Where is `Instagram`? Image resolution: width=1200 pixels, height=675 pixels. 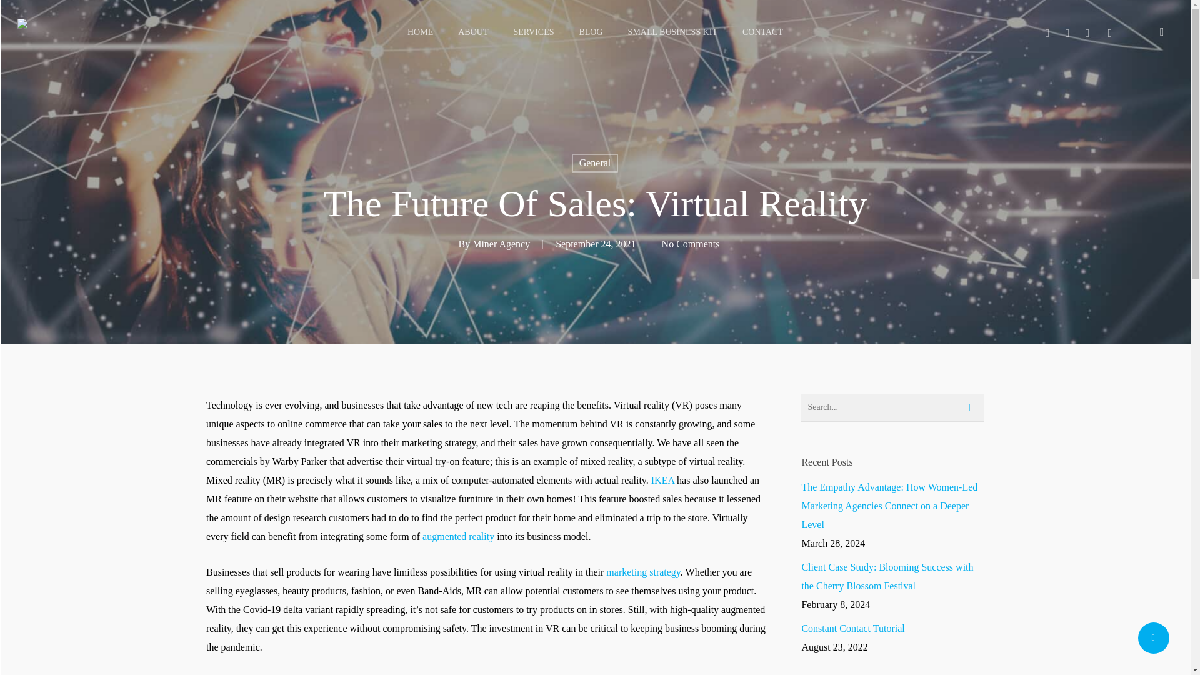
Instagram is located at coordinates (1110, 31).